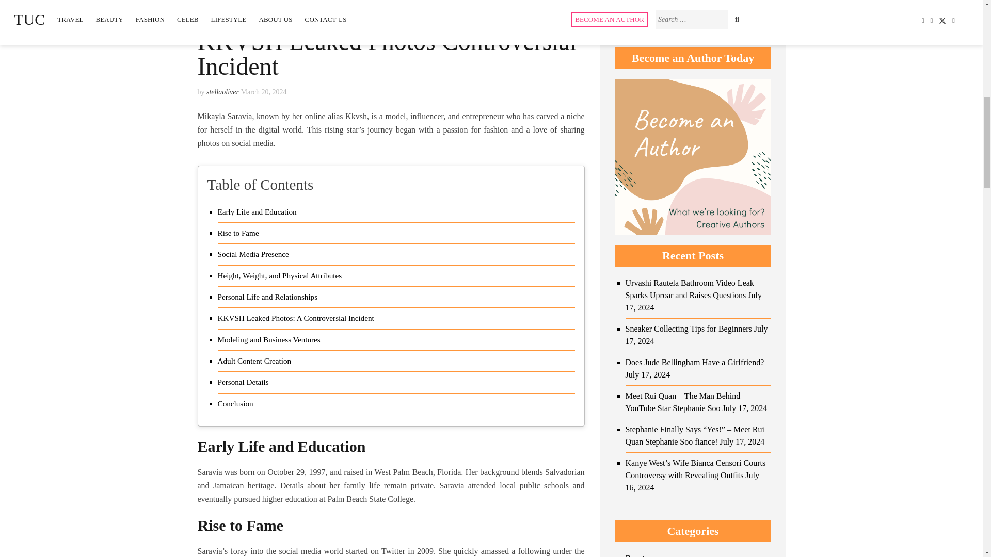 The image size is (991, 557). Describe the element at coordinates (235, 403) in the screenshot. I see `Conclusion` at that location.